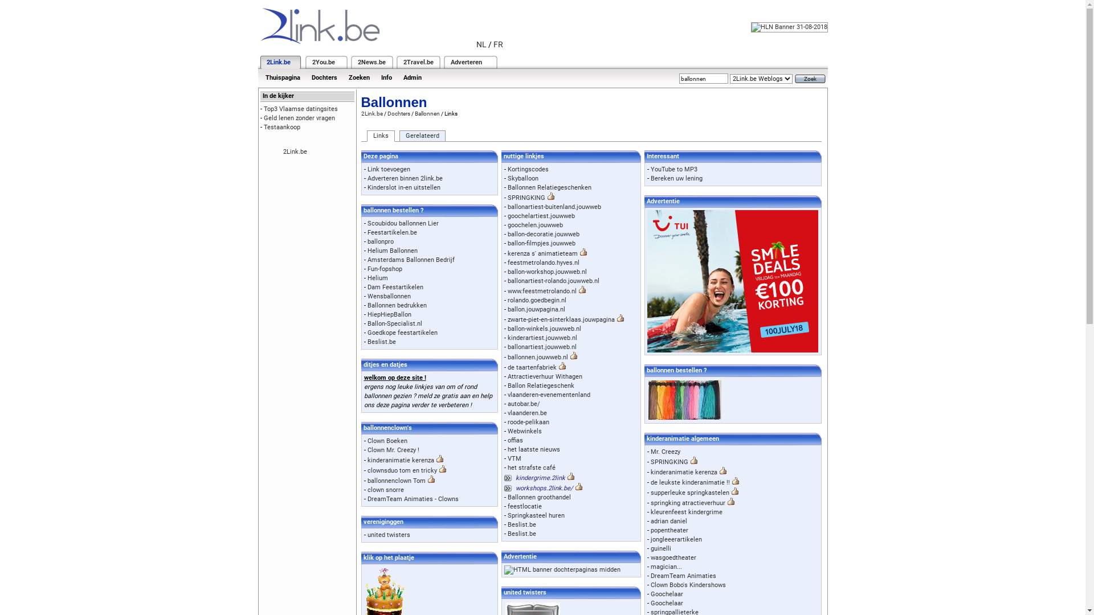 The height and width of the screenshot is (615, 1094). What do you see at coordinates (377, 278) in the screenshot?
I see `Helium` at bounding box center [377, 278].